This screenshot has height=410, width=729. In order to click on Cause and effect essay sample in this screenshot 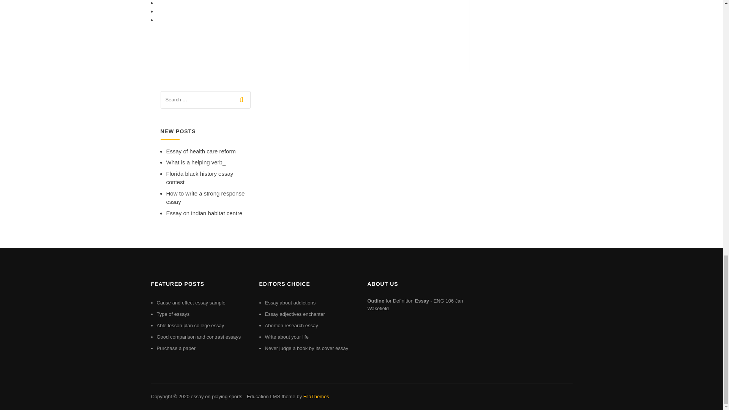, I will do `click(191, 302)`.